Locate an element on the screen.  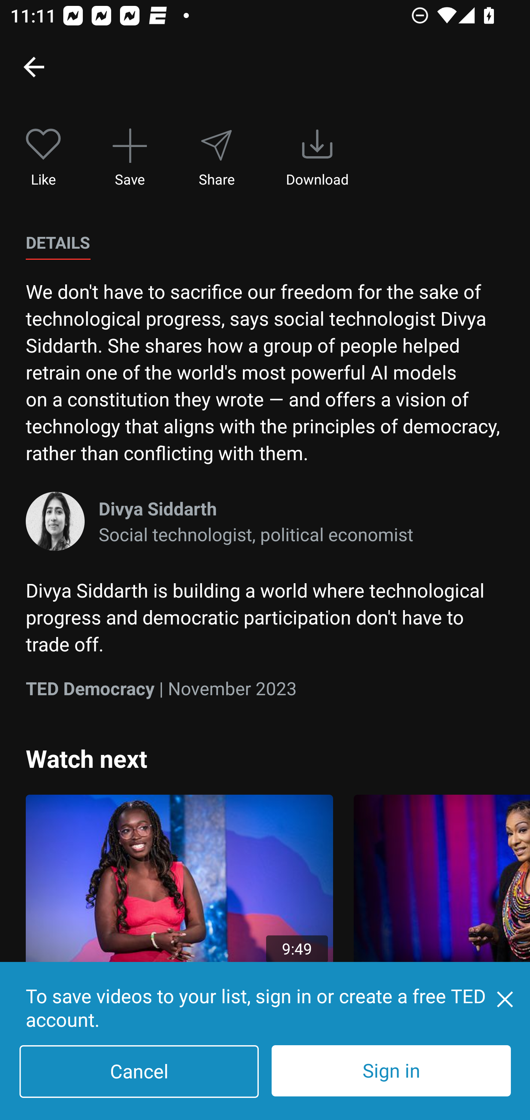
Sign in is located at coordinates (391, 1071).